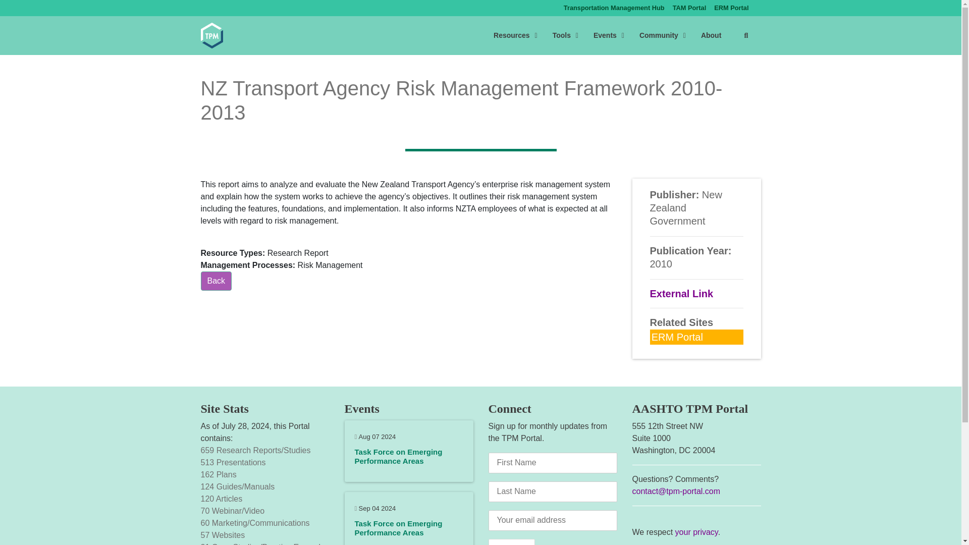 The height and width of the screenshot is (545, 969). Describe the element at coordinates (689, 8) in the screenshot. I see `TAM Portal` at that location.